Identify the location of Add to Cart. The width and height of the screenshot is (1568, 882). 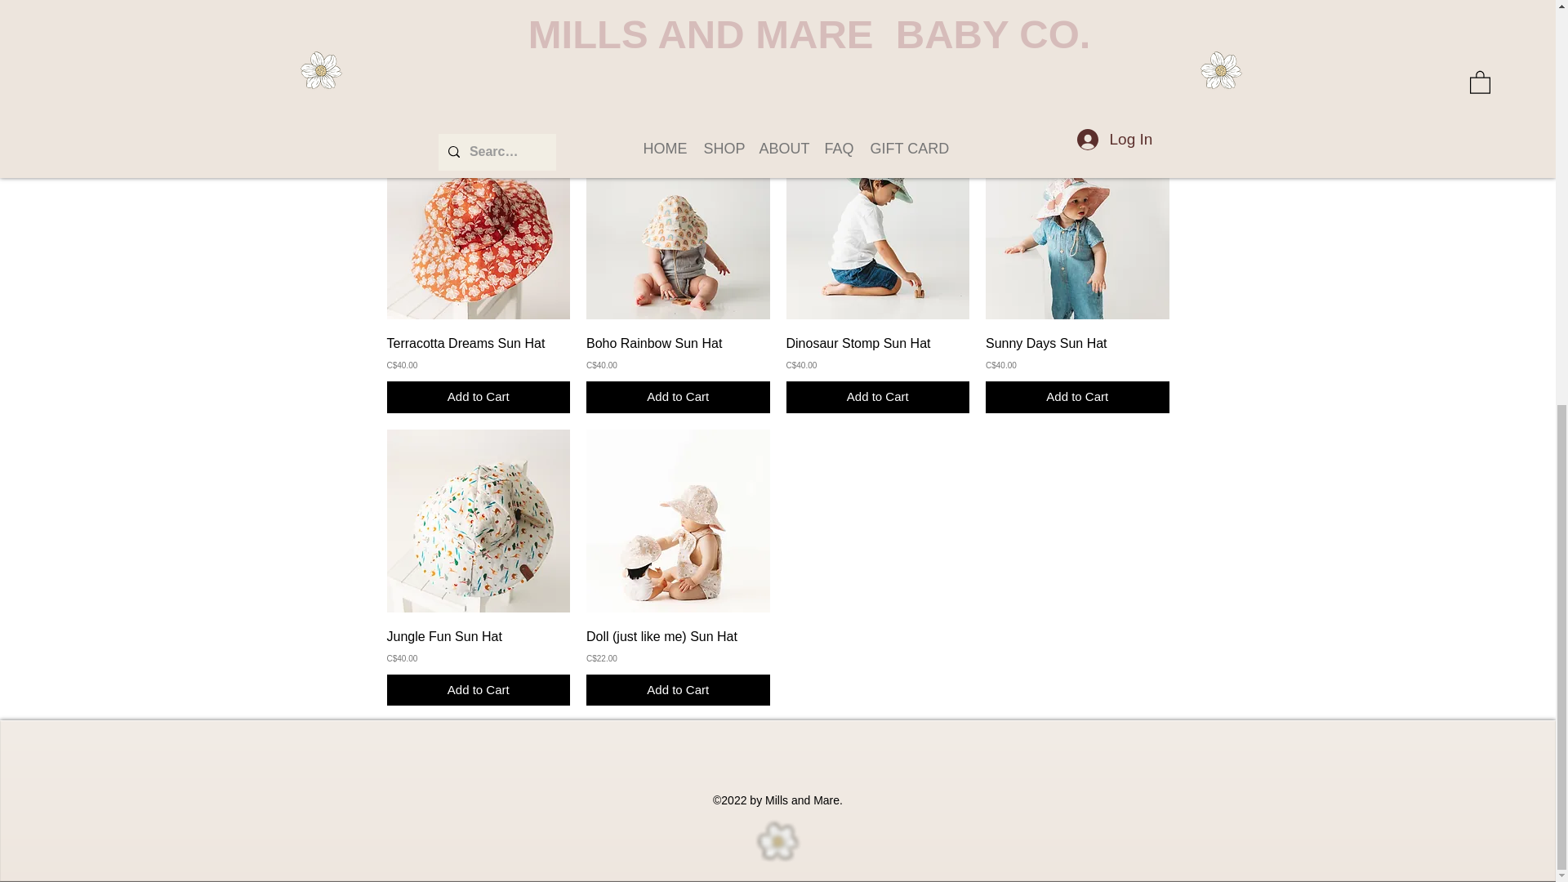
(877, 104).